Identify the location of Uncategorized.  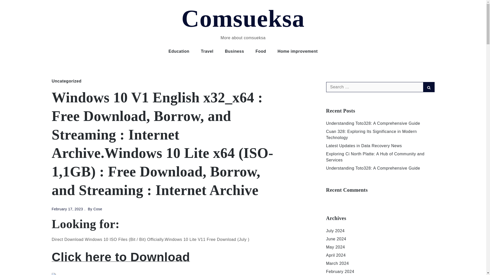
(66, 81).